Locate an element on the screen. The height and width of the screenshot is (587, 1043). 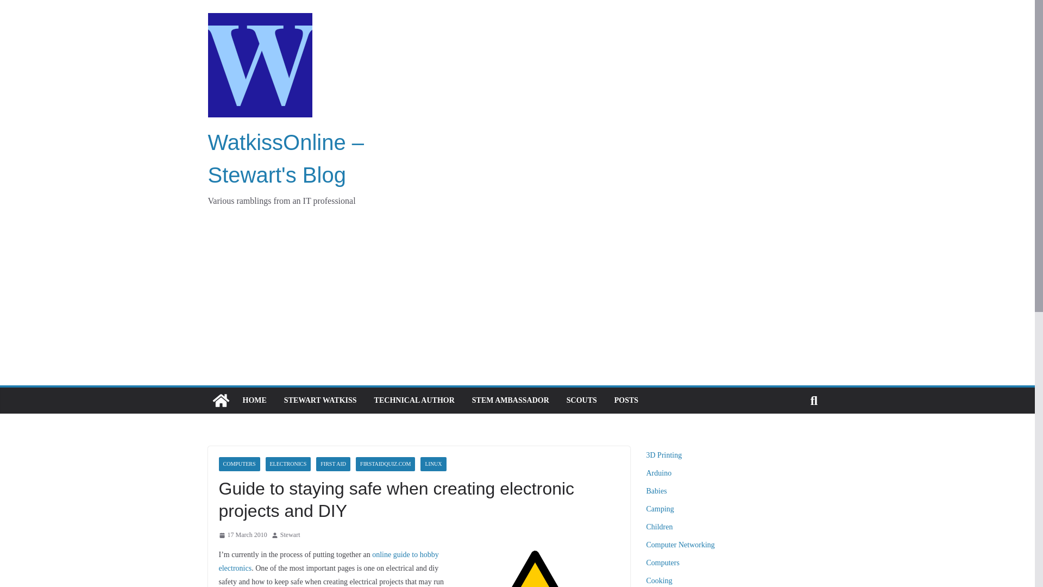
Cooking is located at coordinates (659, 580).